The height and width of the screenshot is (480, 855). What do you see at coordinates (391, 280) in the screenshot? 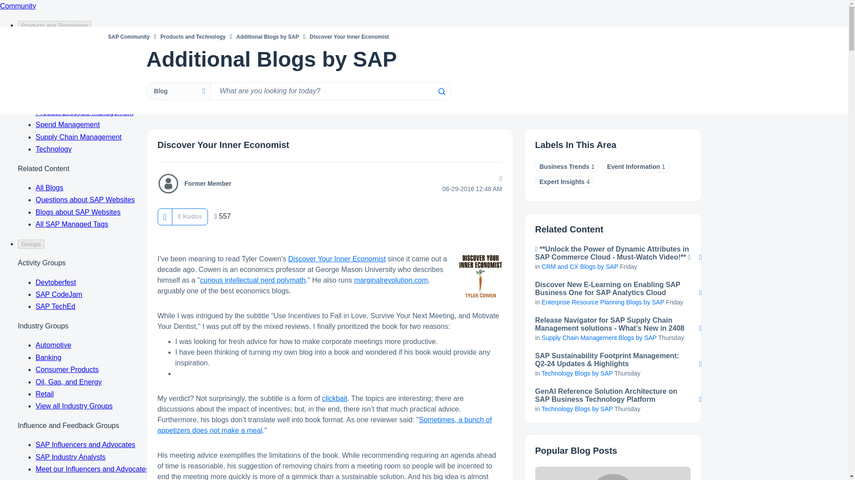
I see `marginalrevolution.com` at bounding box center [391, 280].